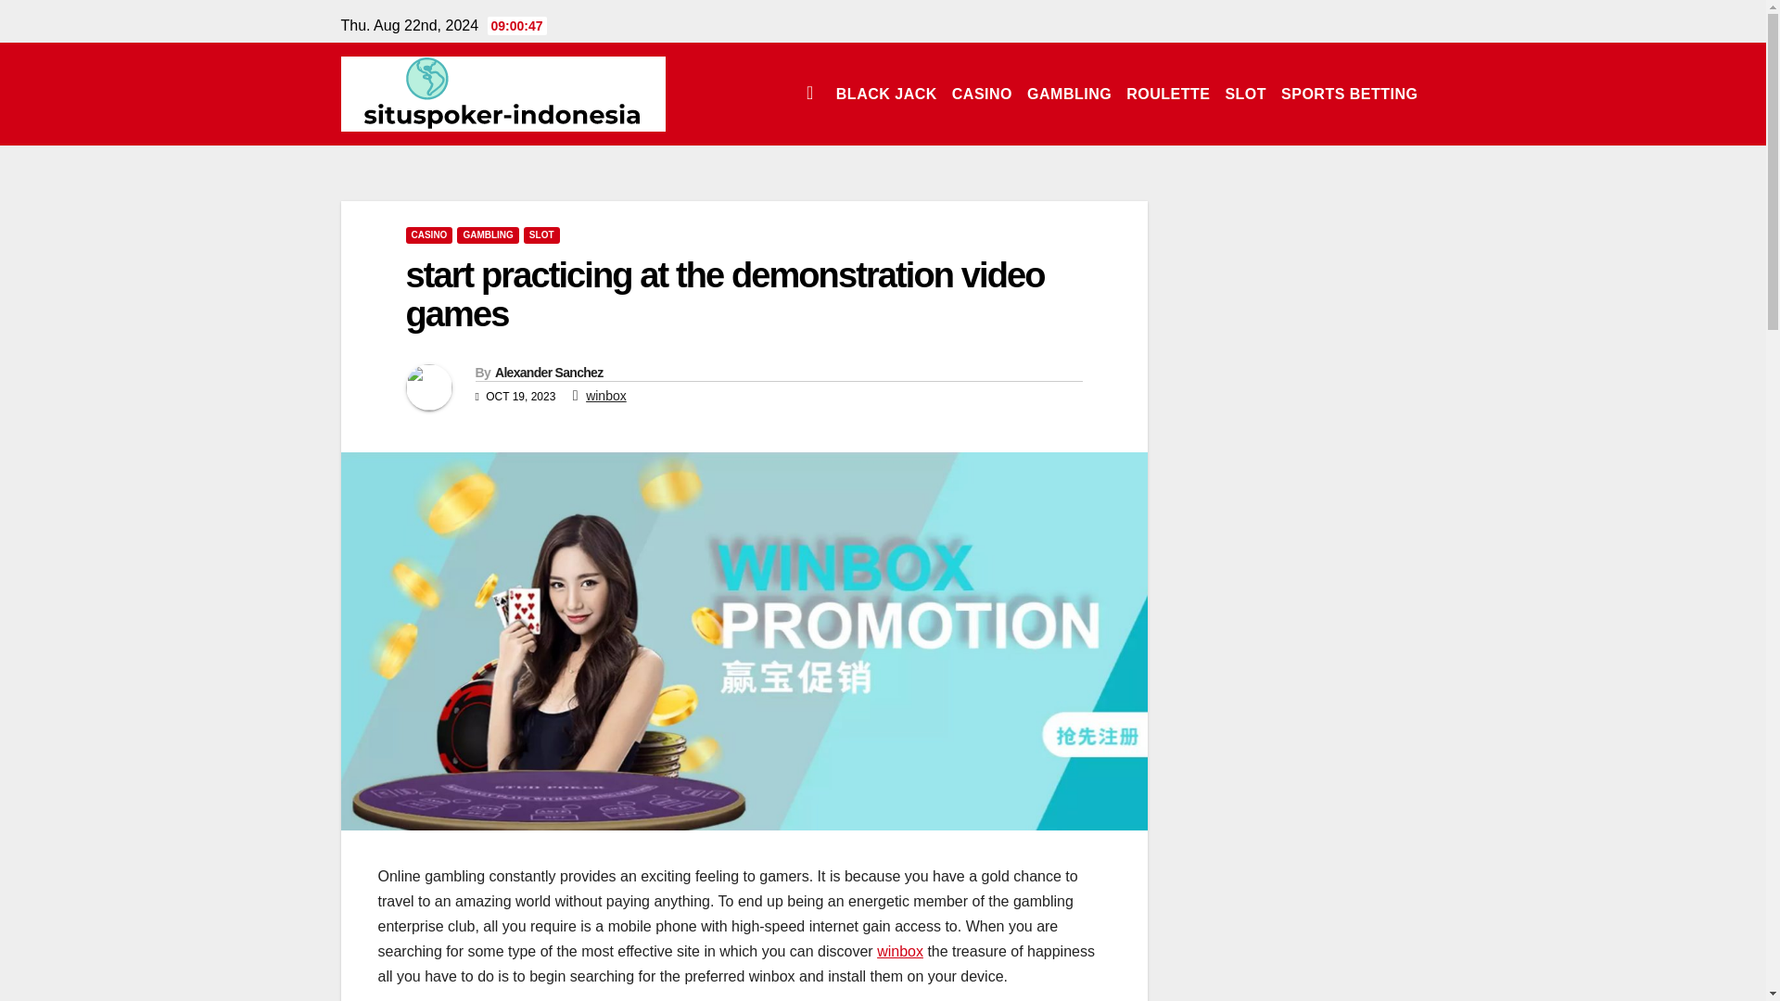 The height and width of the screenshot is (1001, 1780). What do you see at coordinates (900, 951) in the screenshot?
I see `winbox` at bounding box center [900, 951].